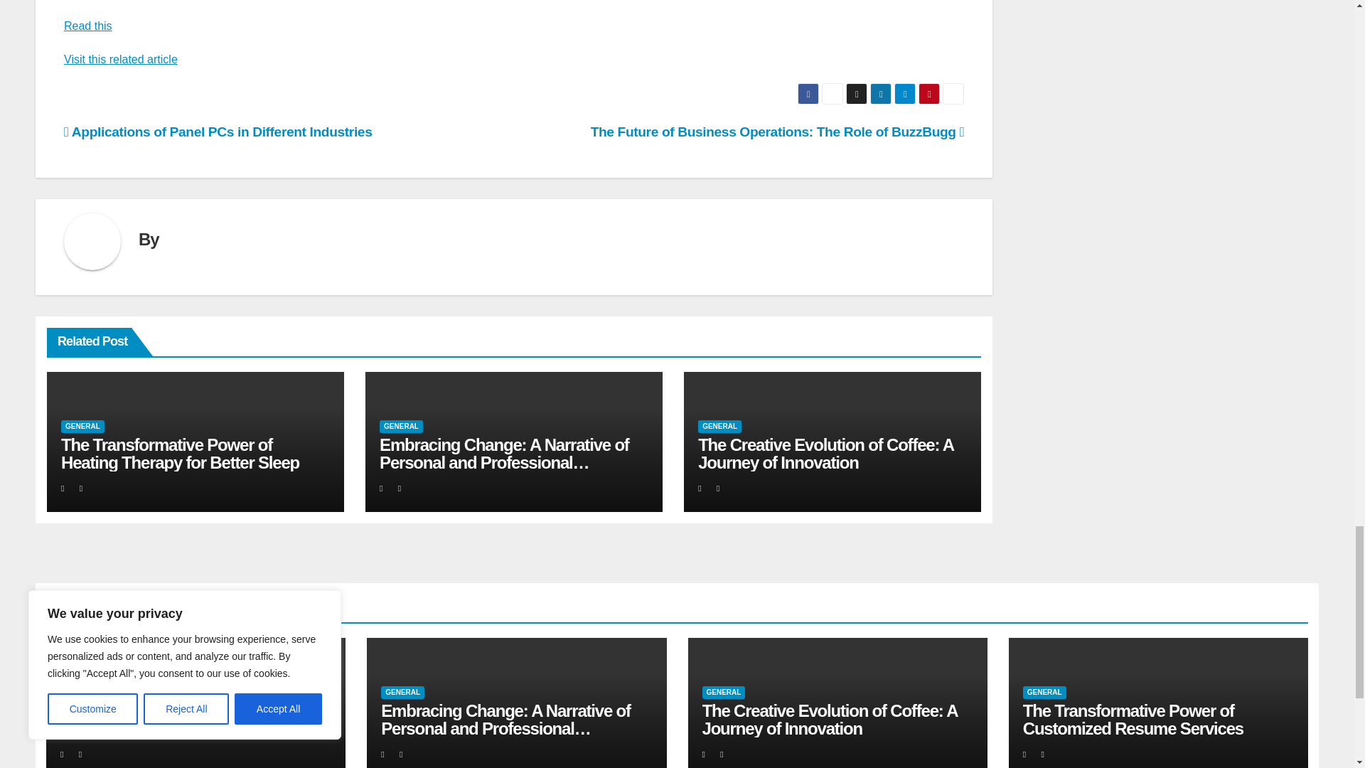 Image resolution: width=1365 pixels, height=768 pixels. I want to click on Visit this related article, so click(121, 58).